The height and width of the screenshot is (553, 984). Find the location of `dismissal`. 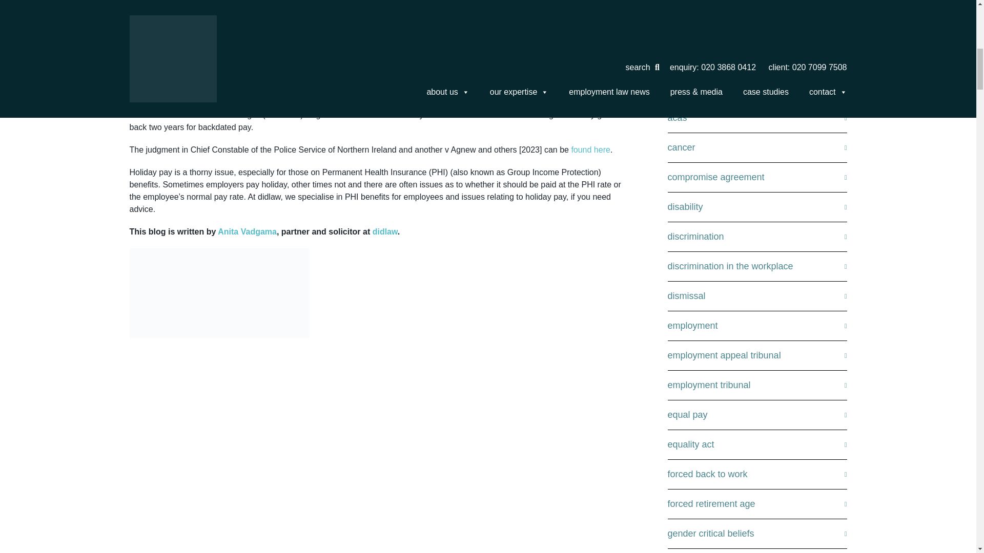

dismissal is located at coordinates (756, 296).